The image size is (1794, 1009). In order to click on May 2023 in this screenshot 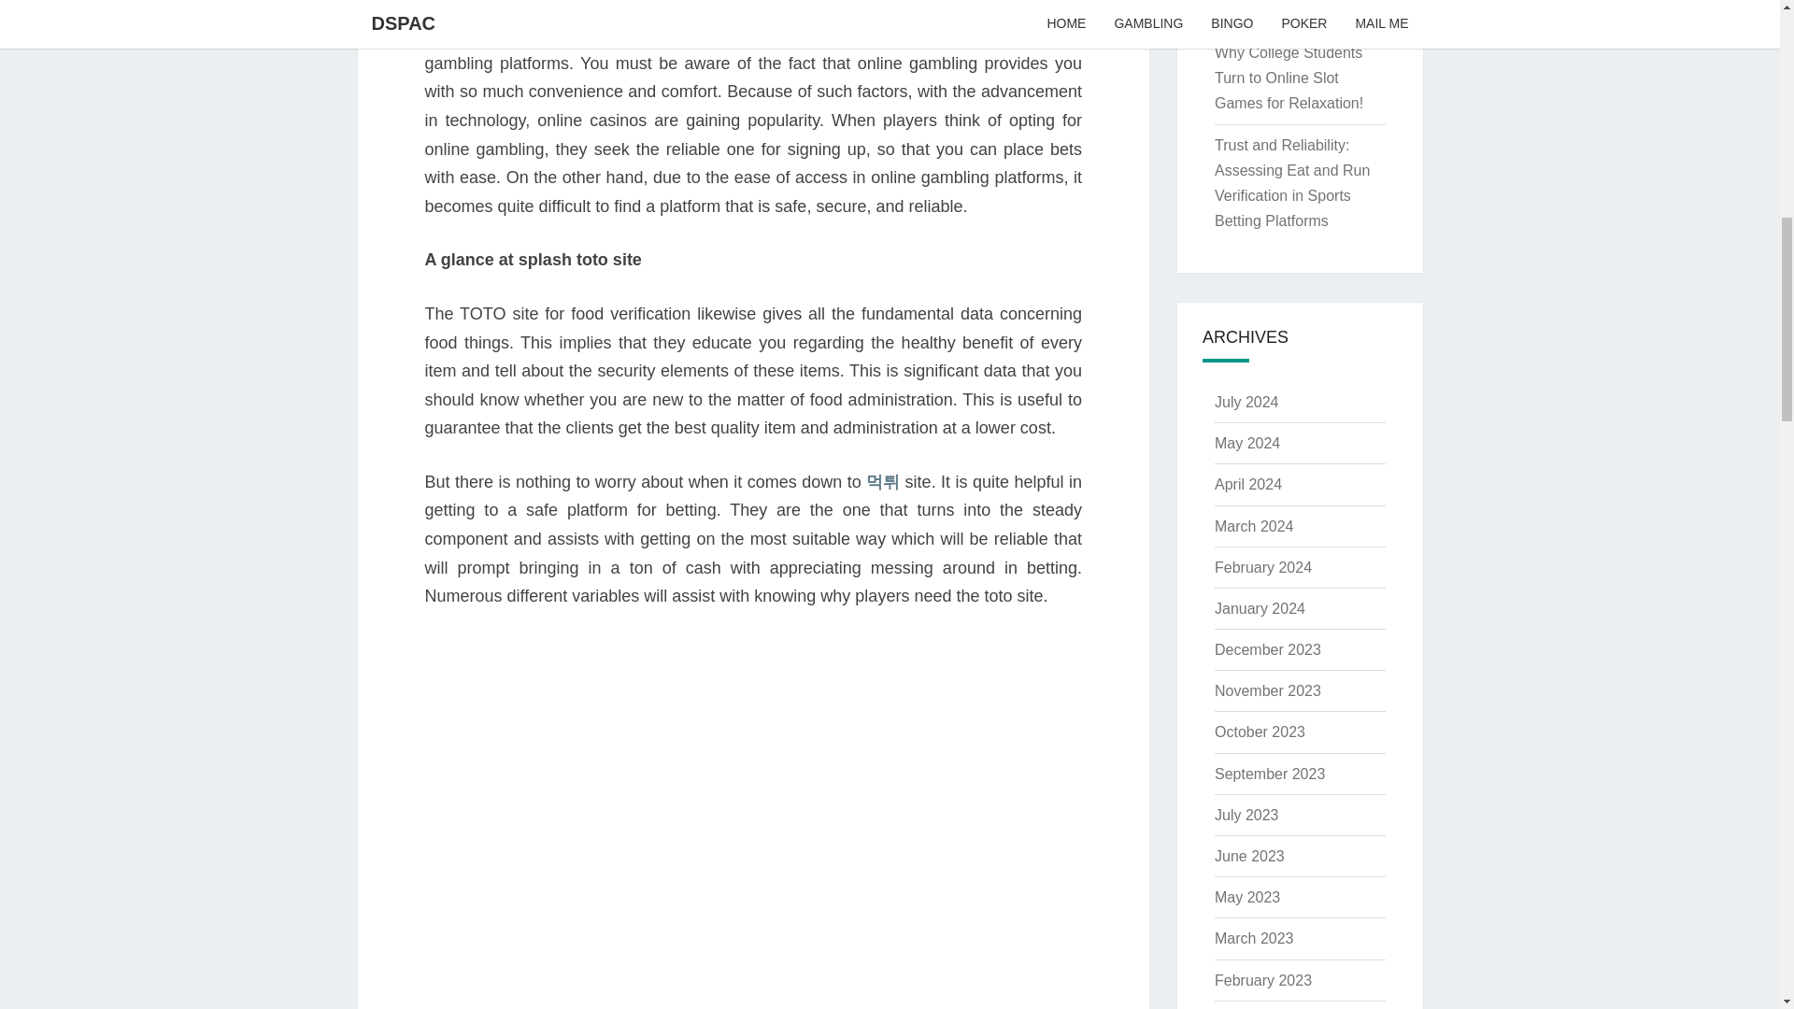, I will do `click(1246, 897)`.